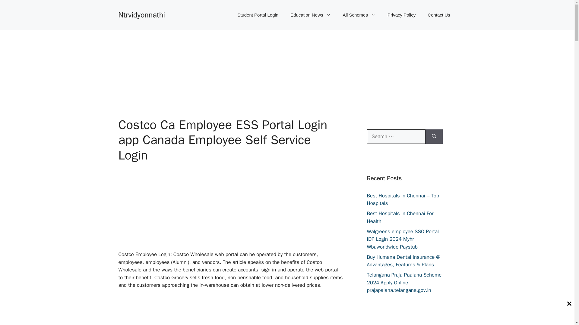  I want to click on All Schemes, so click(359, 15).